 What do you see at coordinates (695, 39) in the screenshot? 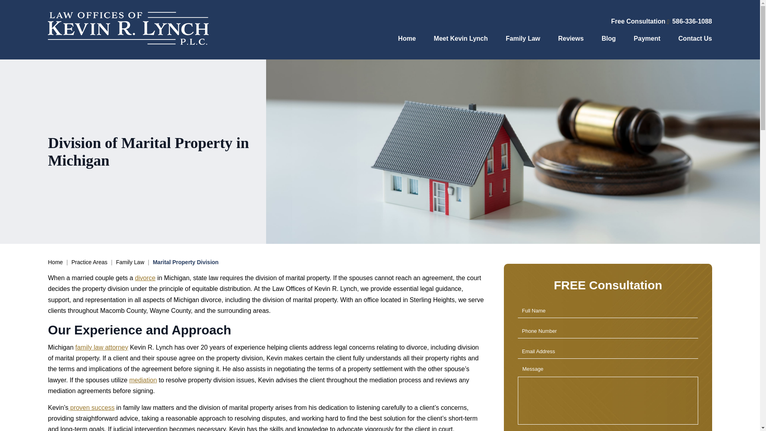
I see `Contact Us` at bounding box center [695, 39].